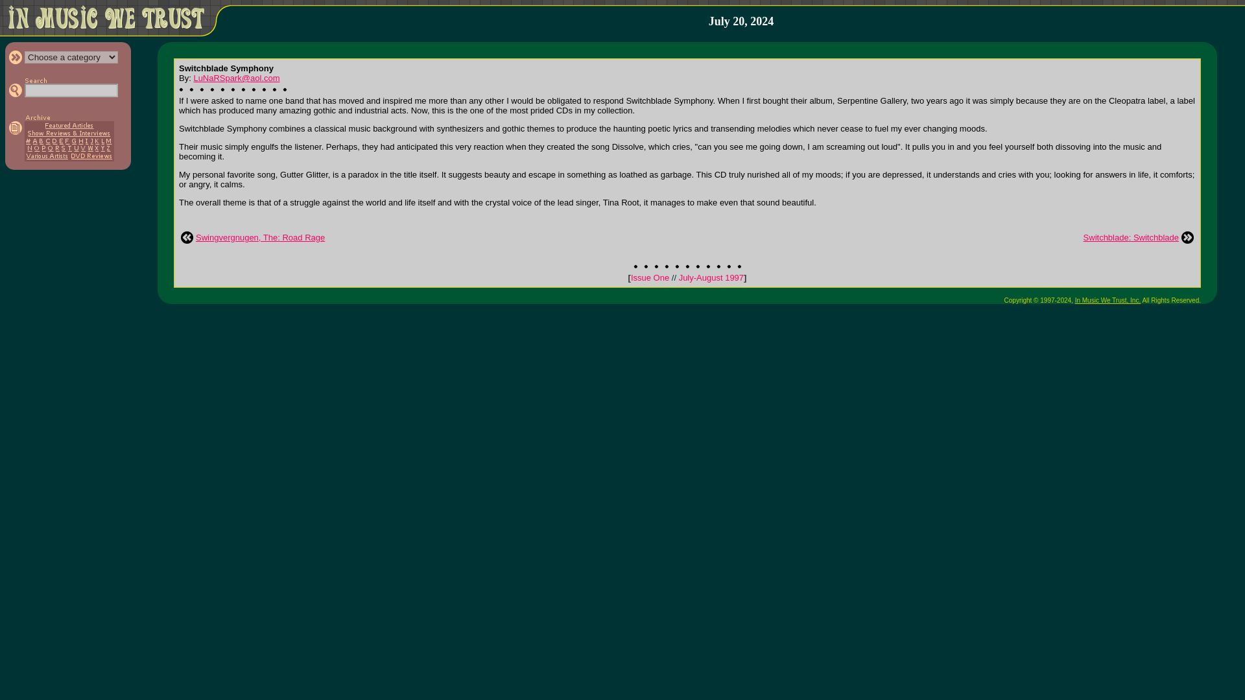 This screenshot has width=1245, height=700. Describe the element at coordinates (1131, 237) in the screenshot. I see `Switchblade: Switchblade` at that location.